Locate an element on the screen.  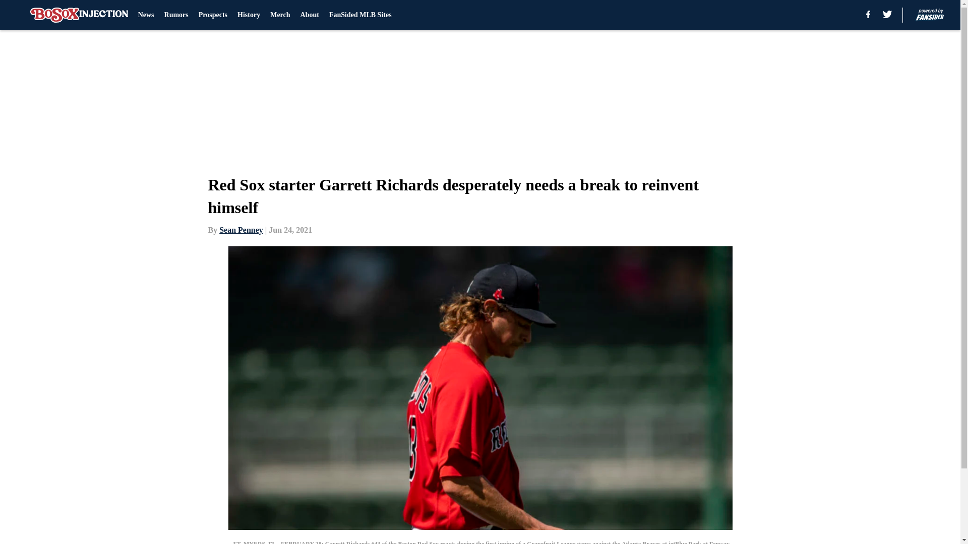
History is located at coordinates (249, 15).